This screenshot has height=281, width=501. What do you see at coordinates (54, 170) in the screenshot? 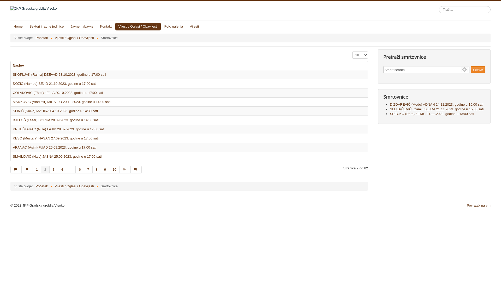
I see `3` at bounding box center [54, 170].